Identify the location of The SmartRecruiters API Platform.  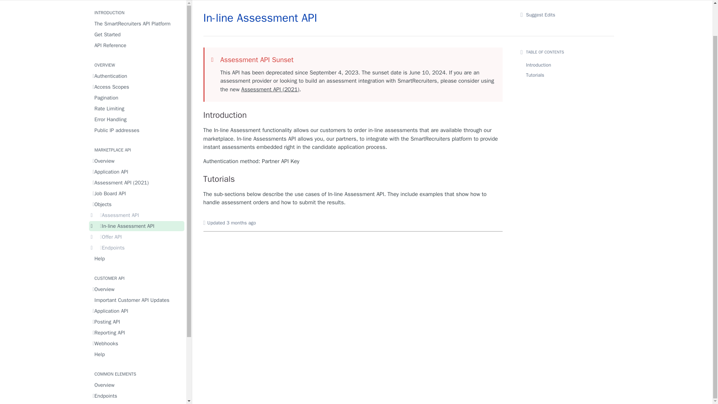
(137, 23).